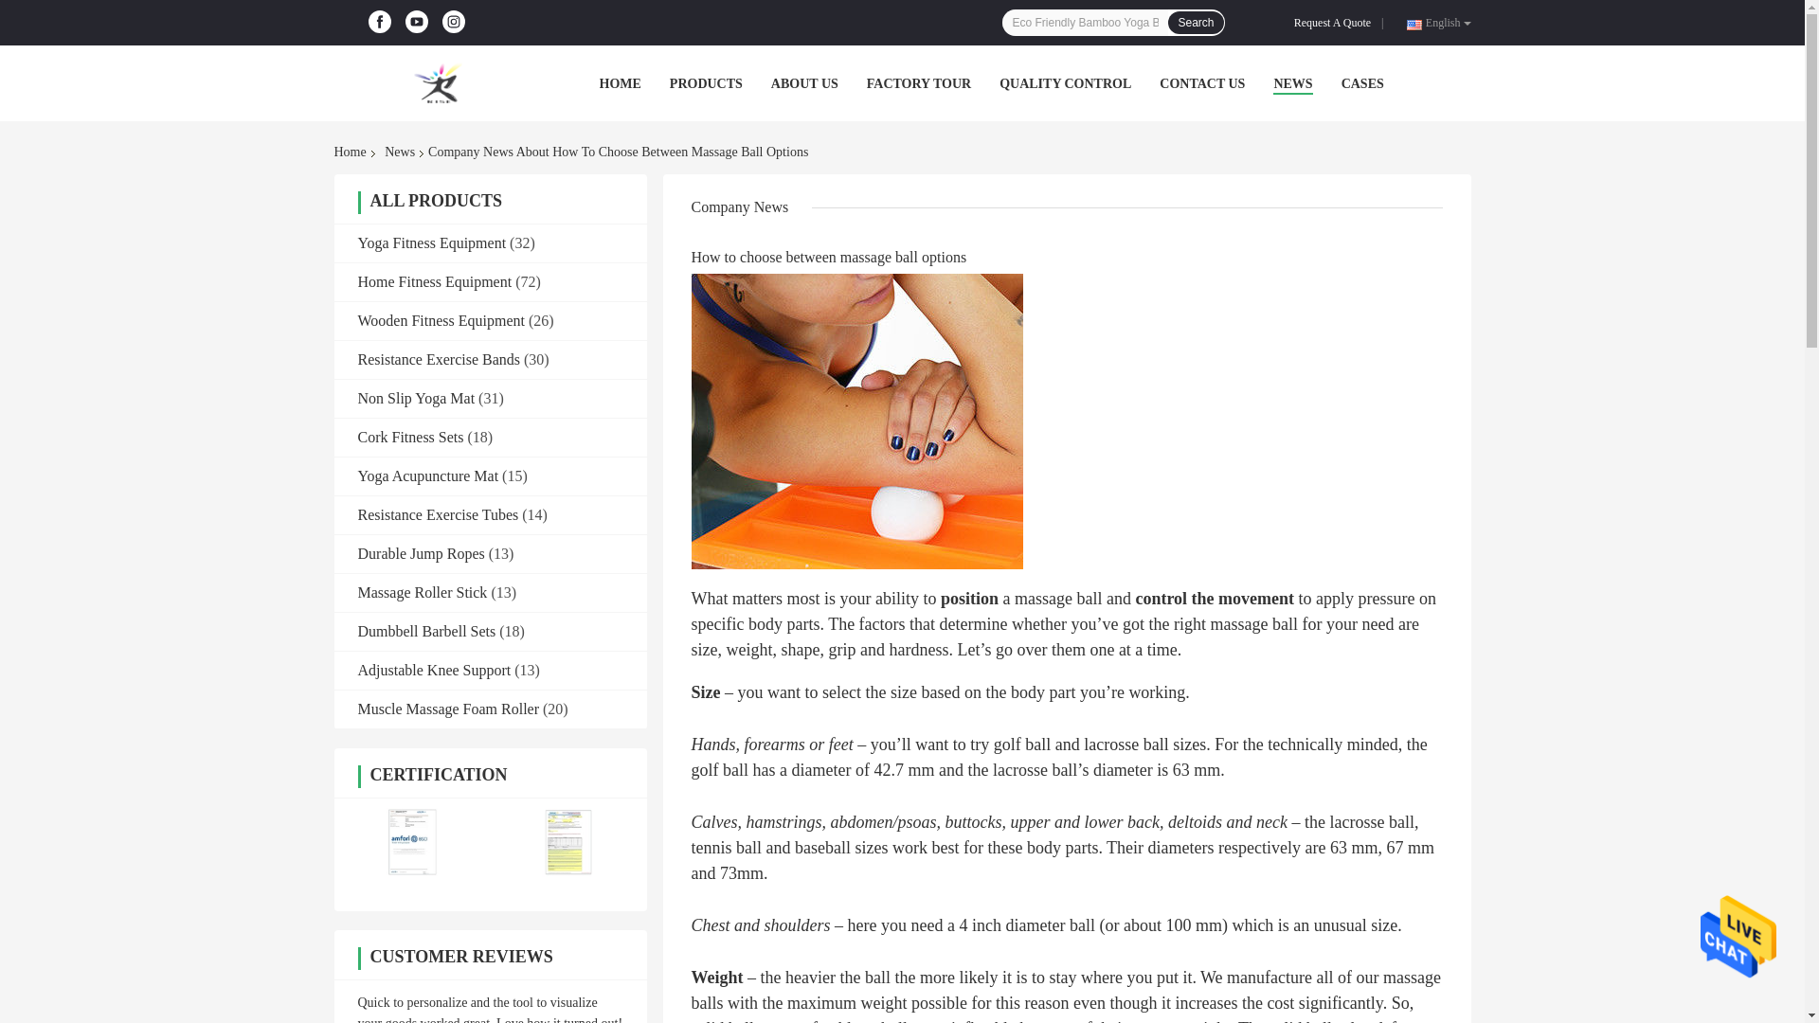 This screenshot has height=1023, width=1819. What do you see at coordinates (352, 152) in the screenshot?
I see `Home` at bounding box center [352, 152].